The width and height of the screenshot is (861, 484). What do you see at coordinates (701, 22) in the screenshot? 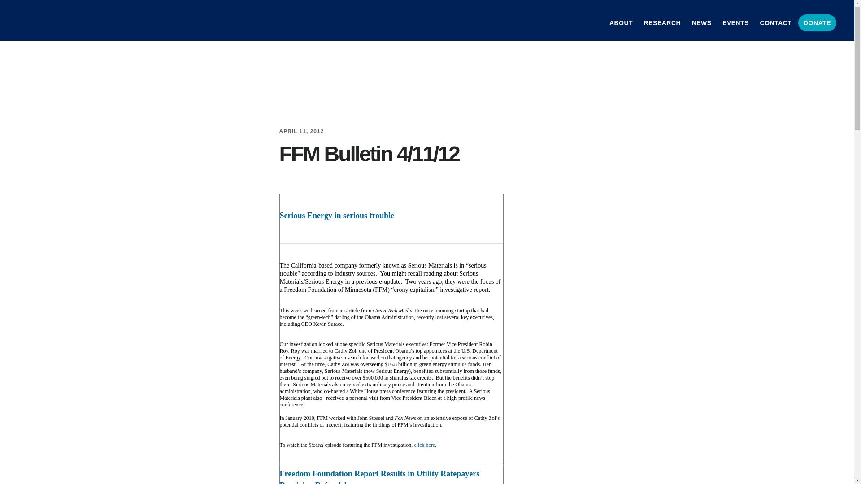
I see `NEWS` at bounding box center [701, 22].